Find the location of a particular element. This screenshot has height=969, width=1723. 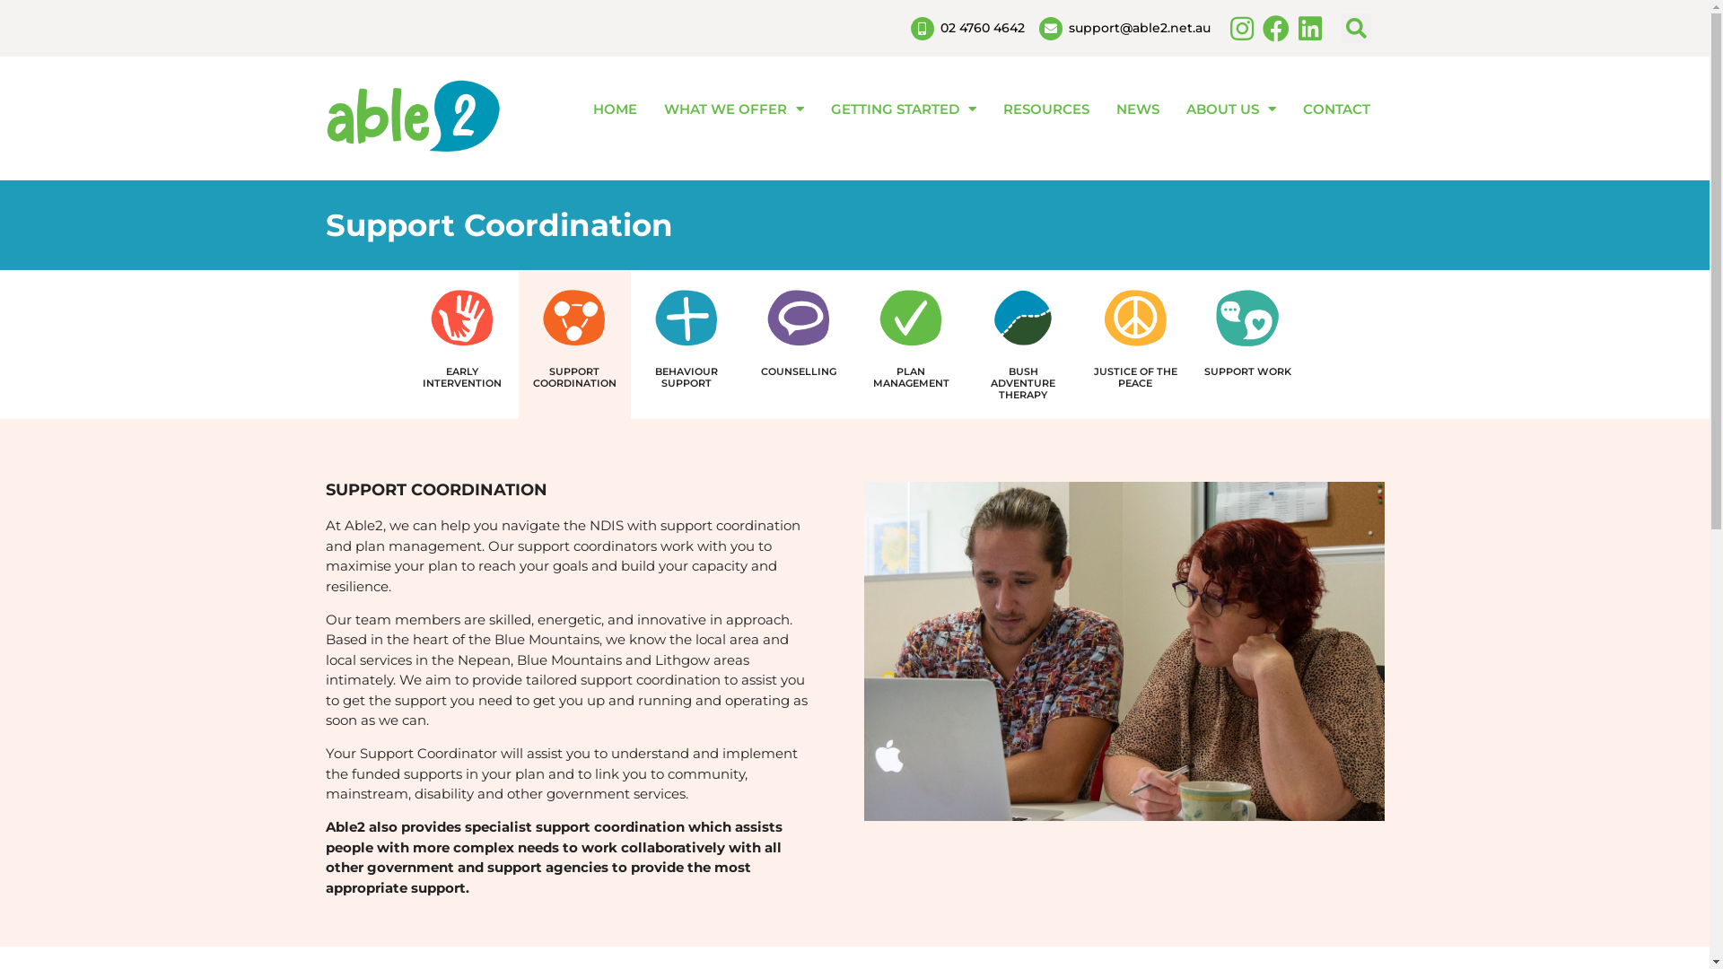

ABOUT US is located at coordinates (1231, 109).